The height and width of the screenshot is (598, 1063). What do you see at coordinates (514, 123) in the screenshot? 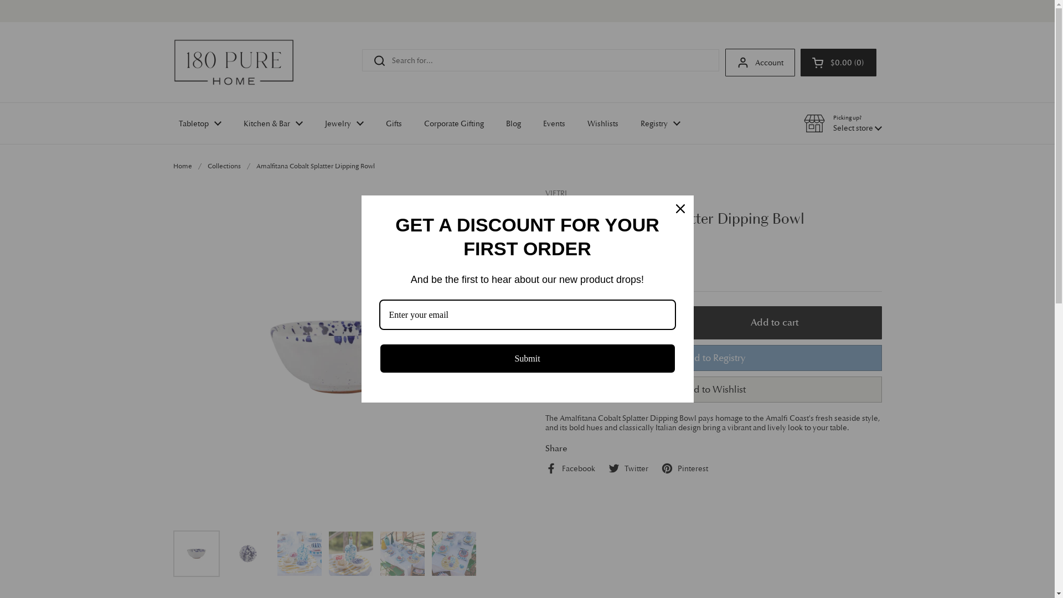
I see `Blog` at bounding box center [514, 123].